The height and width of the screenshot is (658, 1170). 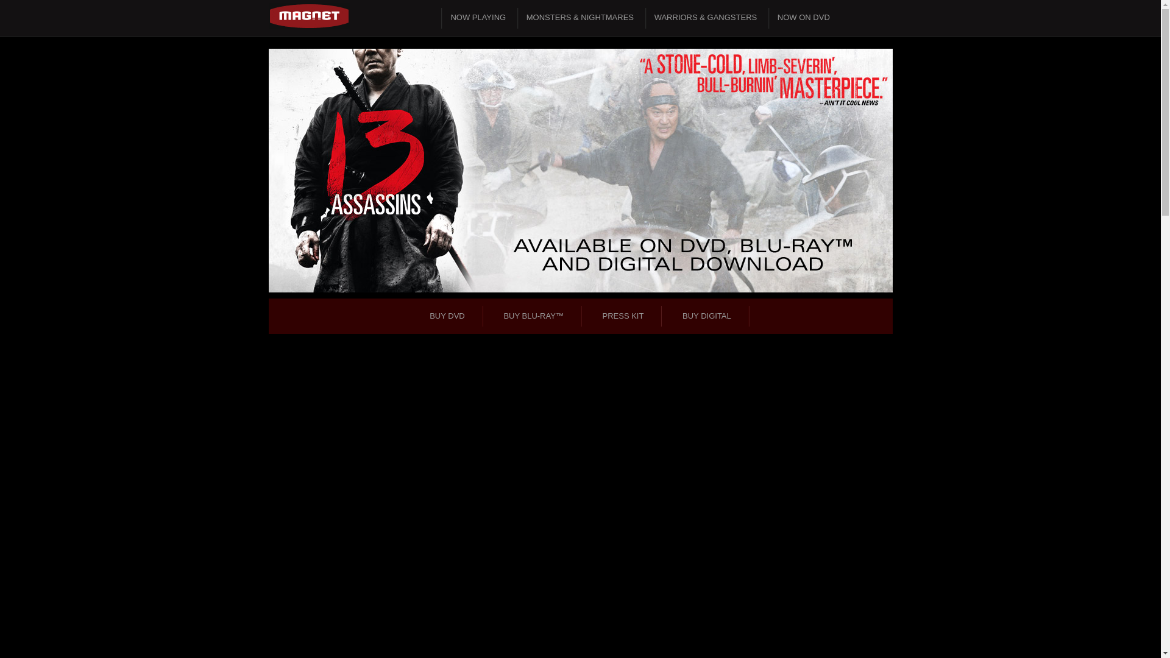 I want to click on BUY DIGITAL, so click(x=707, y=316).